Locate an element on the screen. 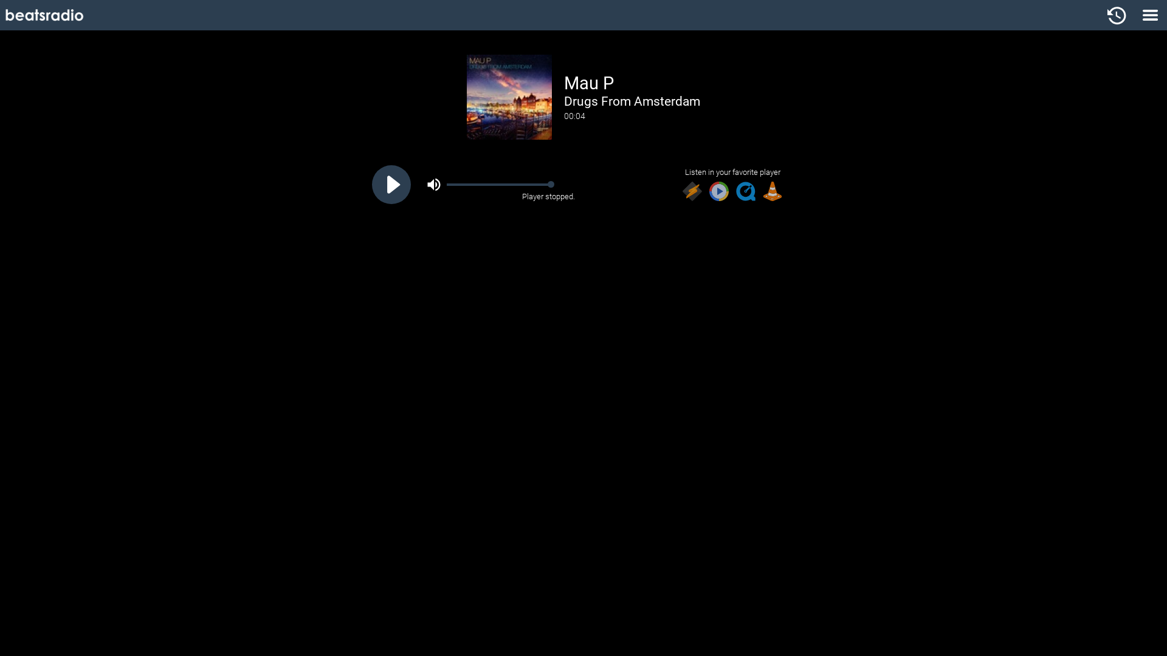 This screenshot has height=656, width=1167. QuickTime is located at coordinates (746, 192).